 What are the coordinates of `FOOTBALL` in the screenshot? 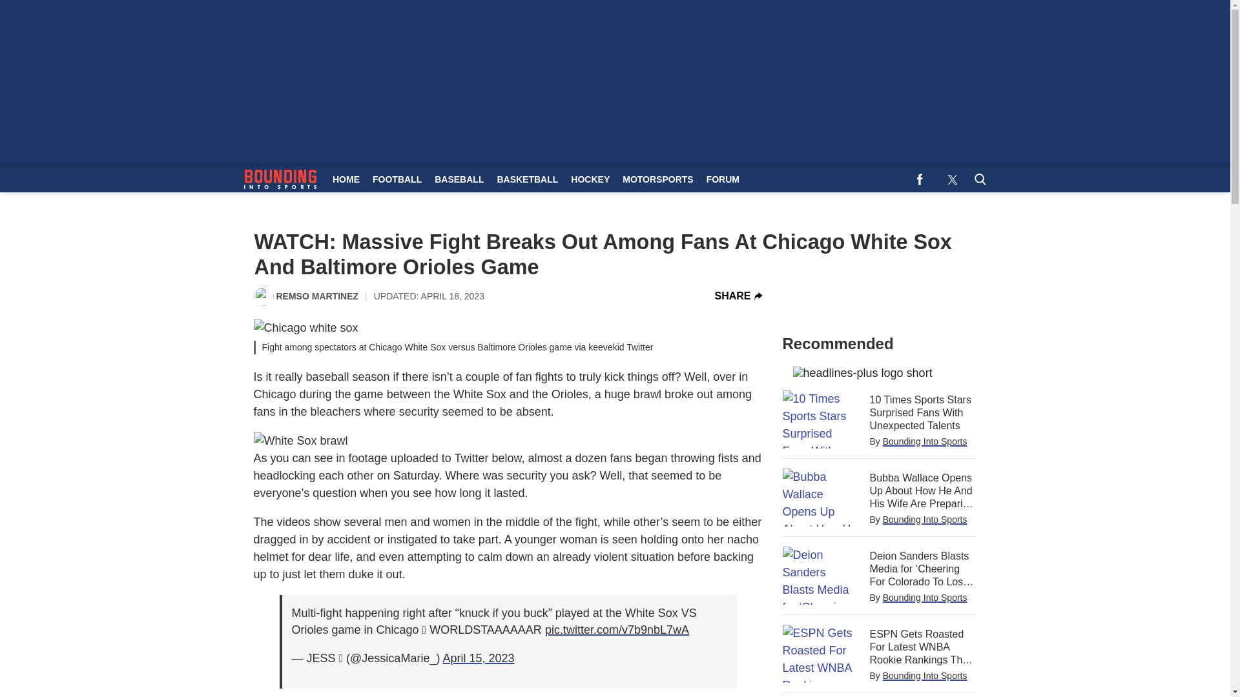 It's located at (397, 179).